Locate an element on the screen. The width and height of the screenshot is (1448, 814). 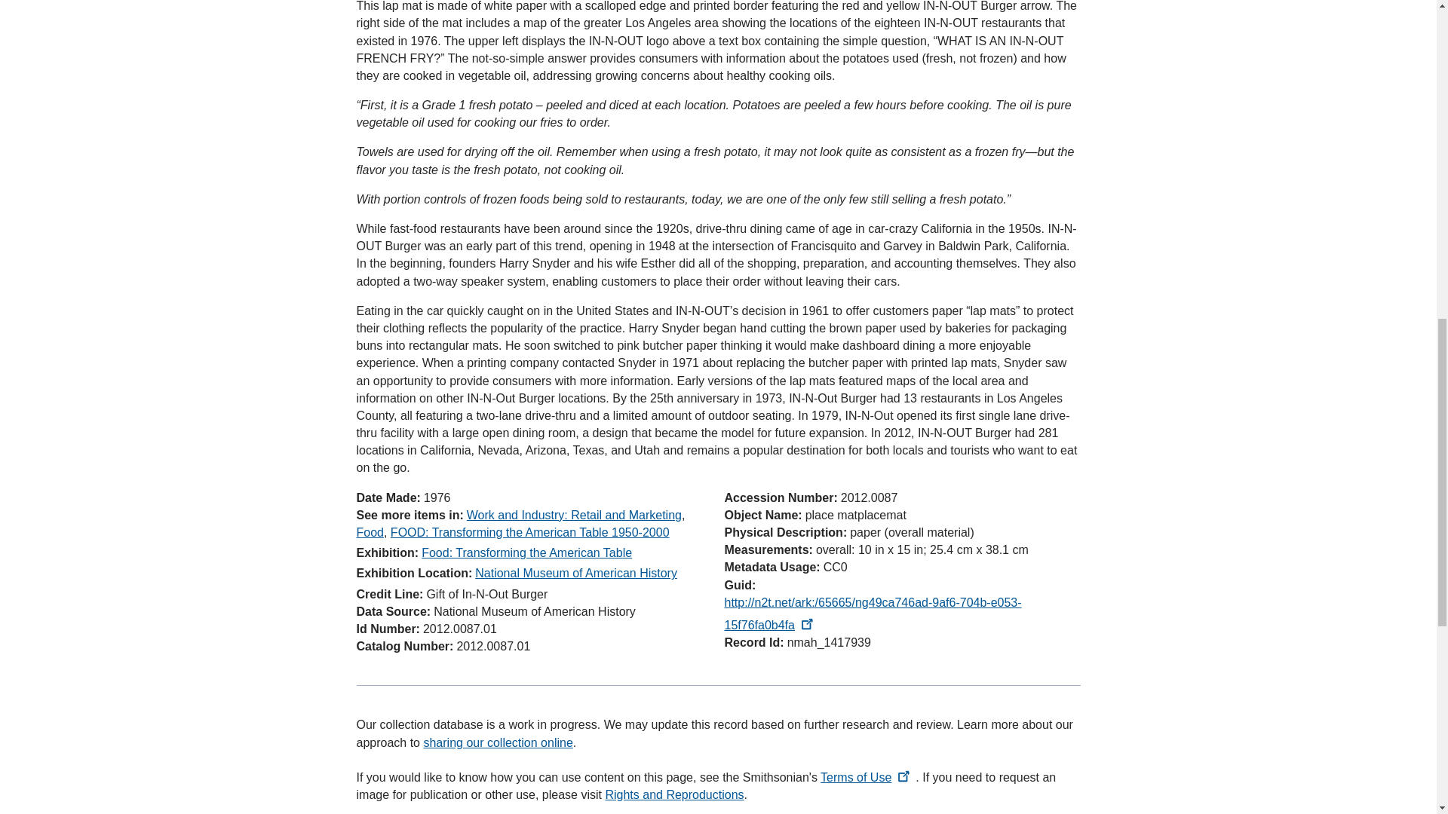
Food is located at coordinates (370, 532).